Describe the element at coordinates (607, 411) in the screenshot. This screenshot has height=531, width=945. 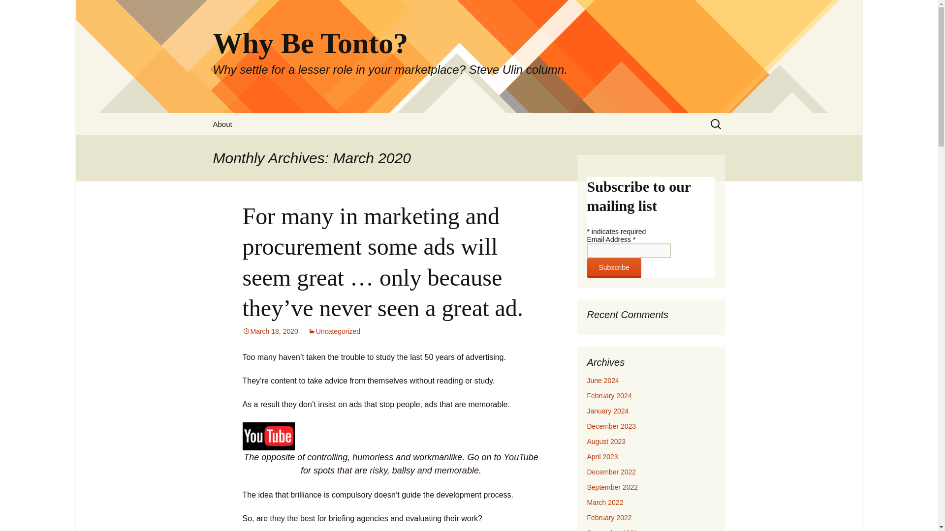
I see `January 2024` at that location.